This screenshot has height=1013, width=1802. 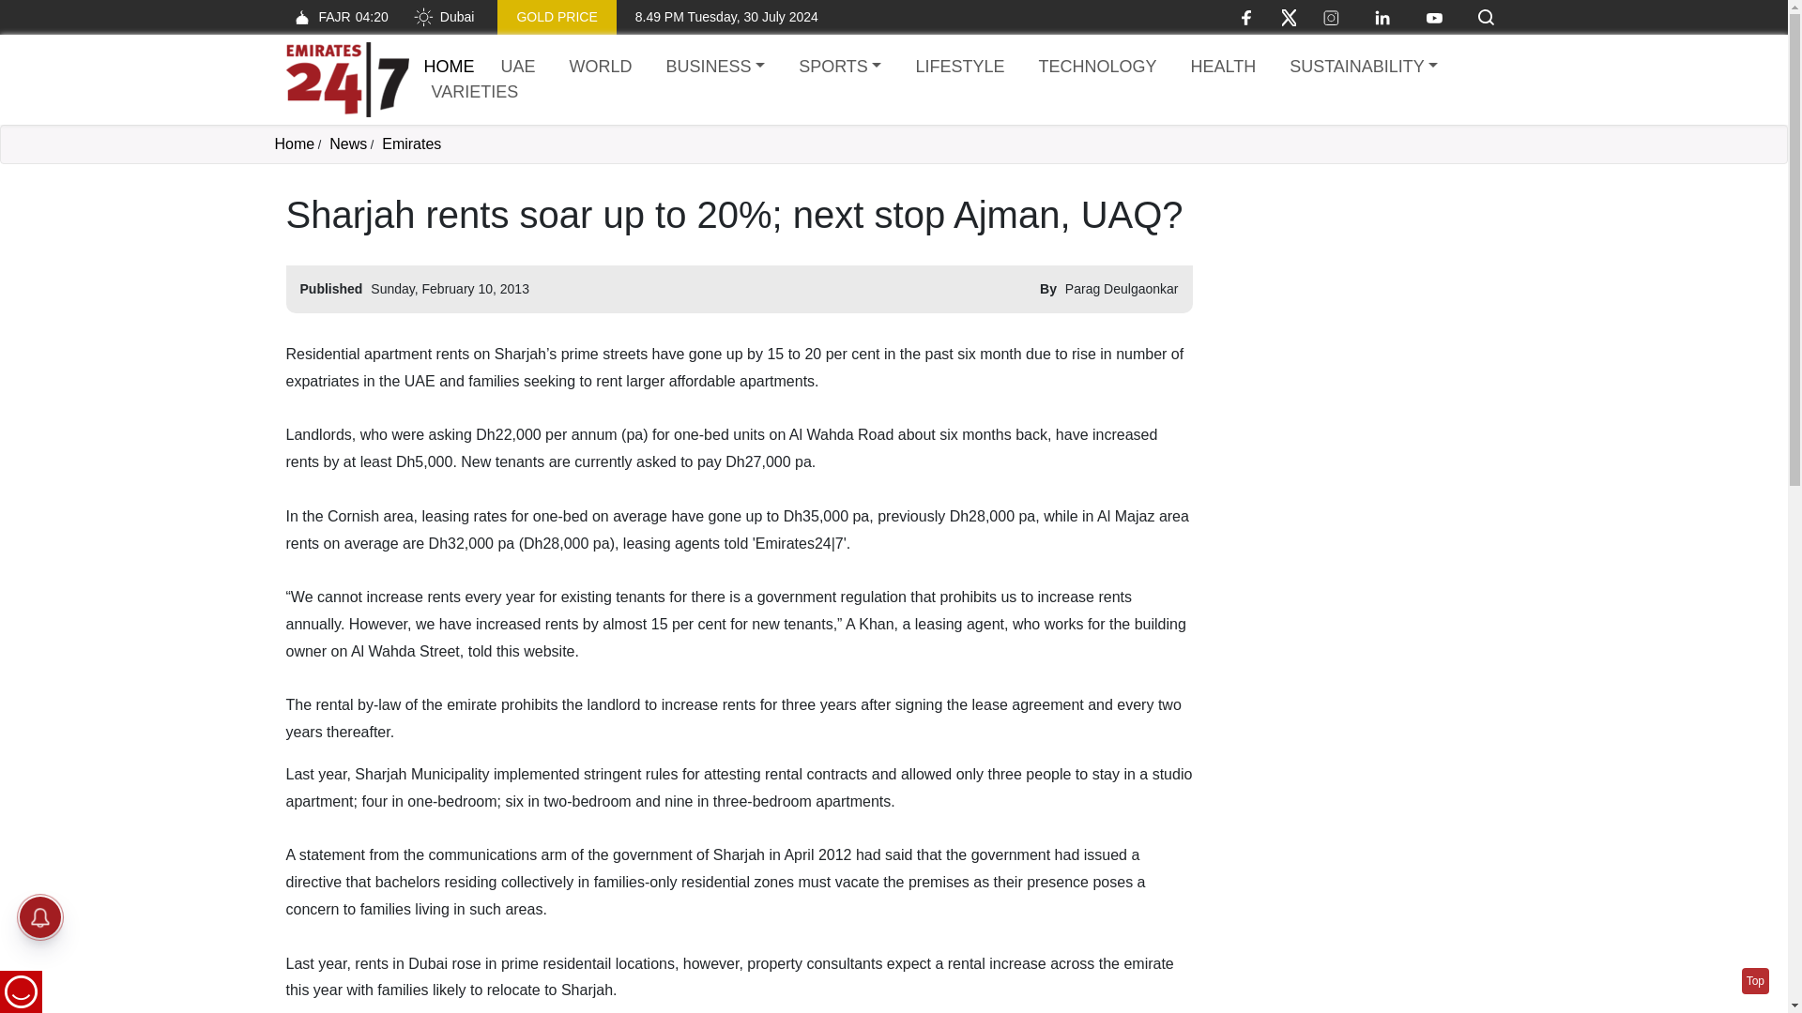 I want to click on Home, so click(x=518, y=68).